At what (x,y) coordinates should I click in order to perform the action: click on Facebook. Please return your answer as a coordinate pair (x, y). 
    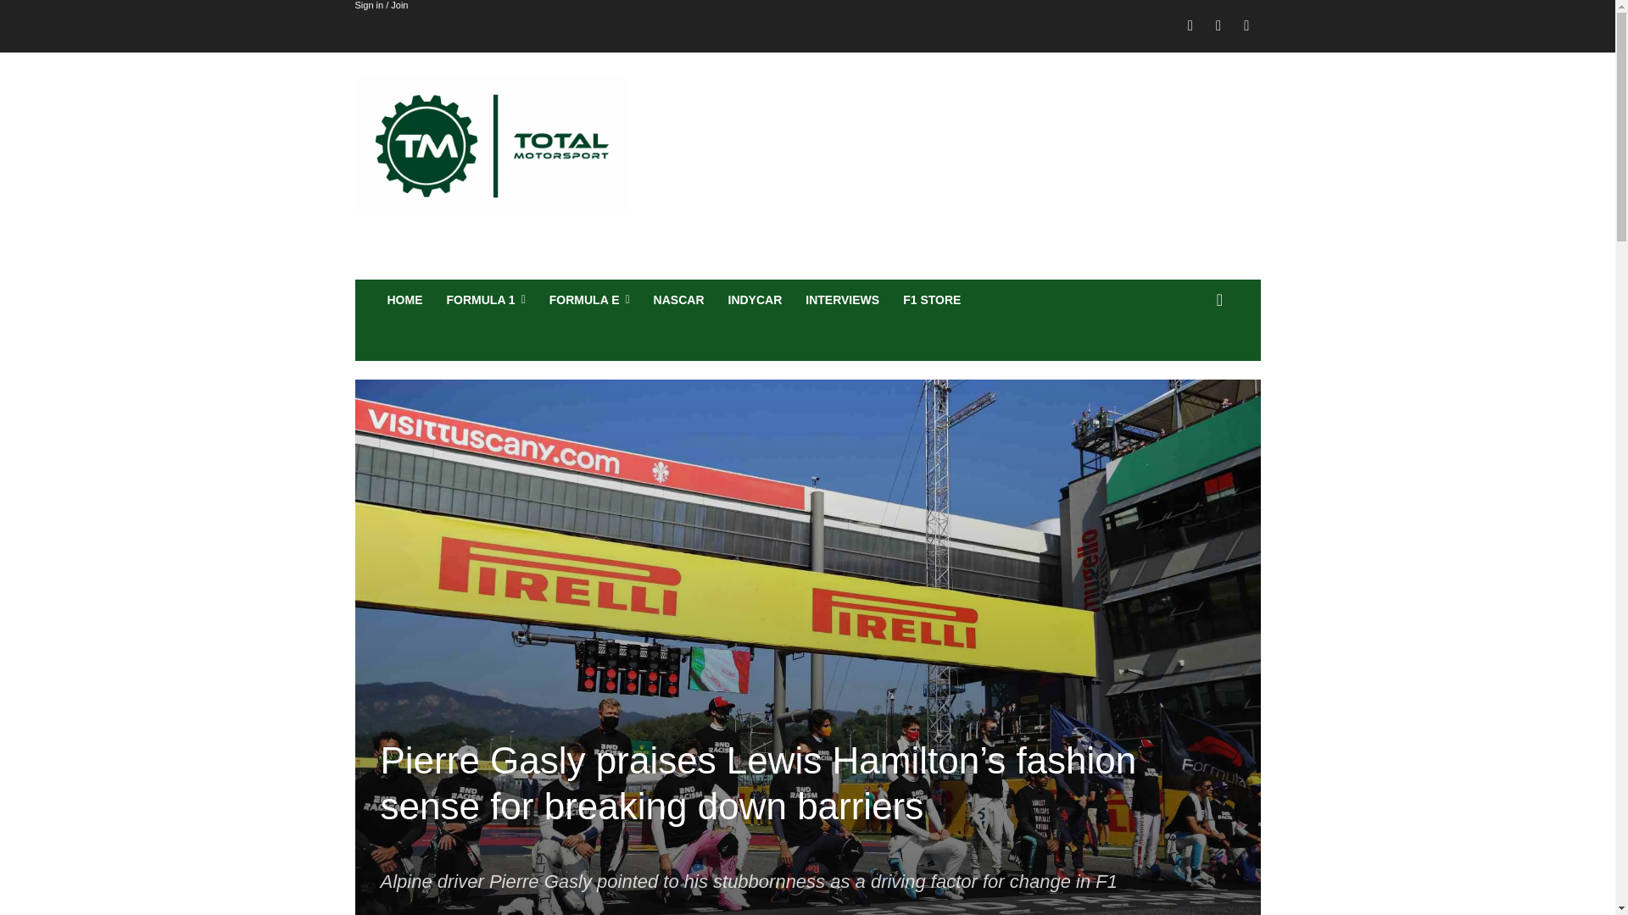
    Looking at the image, I should click on (1190, 26).